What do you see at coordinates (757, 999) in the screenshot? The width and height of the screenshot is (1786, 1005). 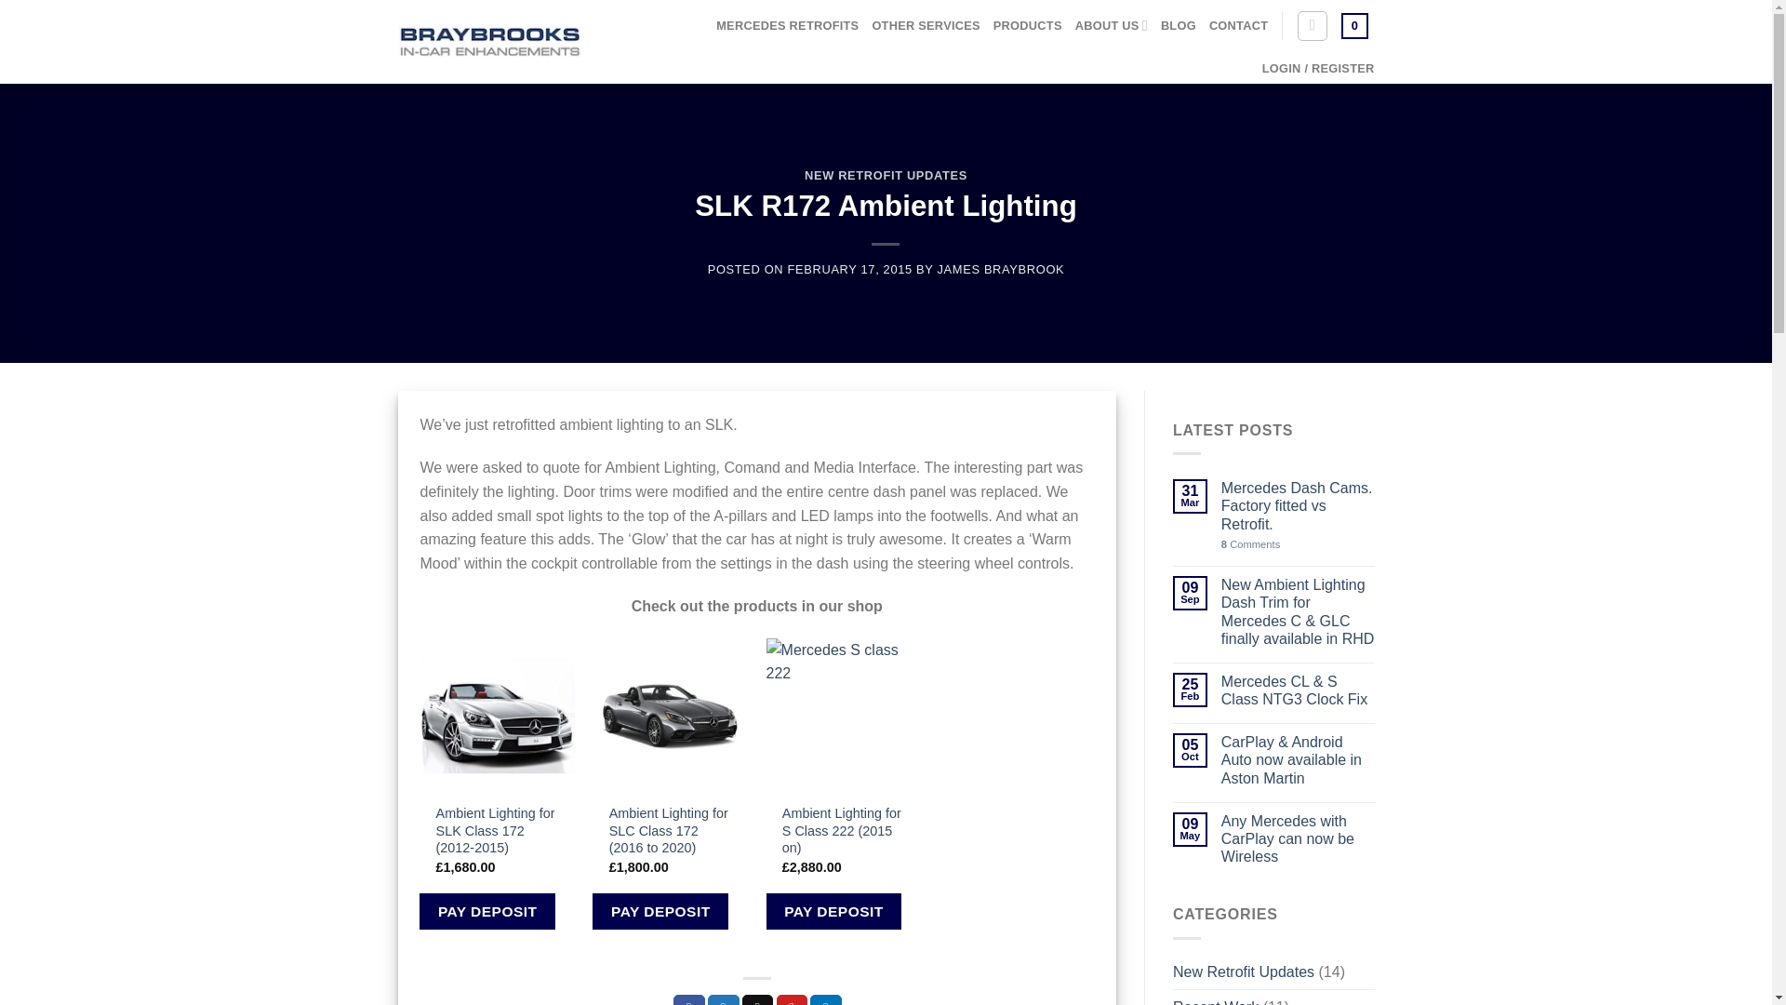 I see `Email to a Friend` at bounding box center [757, 999].